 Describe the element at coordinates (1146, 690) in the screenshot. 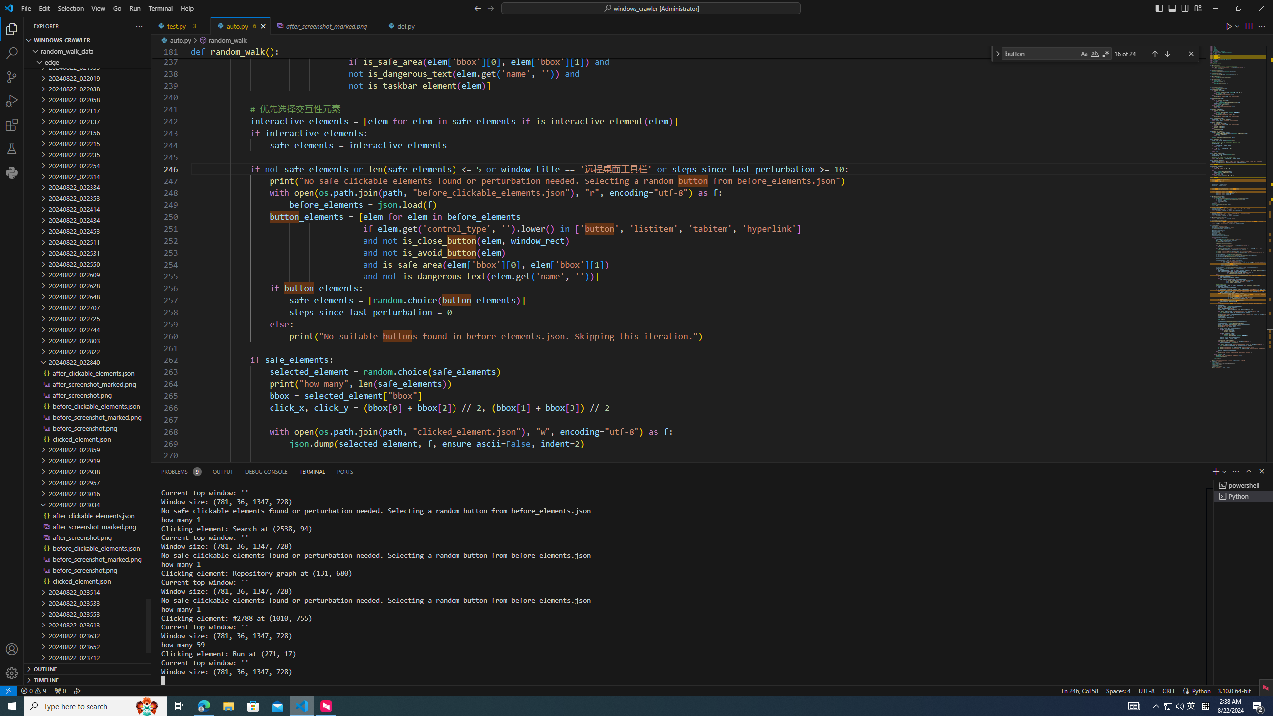

I see `UTF-8` at that location.